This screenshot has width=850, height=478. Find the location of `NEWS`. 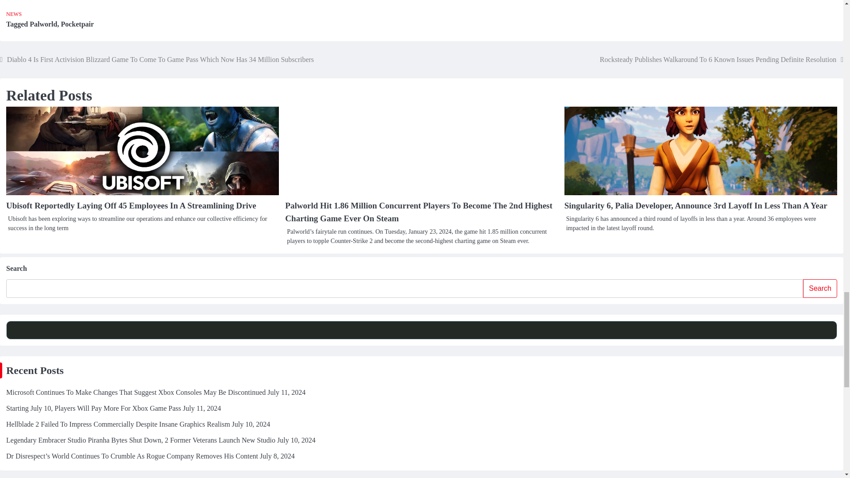

NEWS is located at coordinates (14, 14).